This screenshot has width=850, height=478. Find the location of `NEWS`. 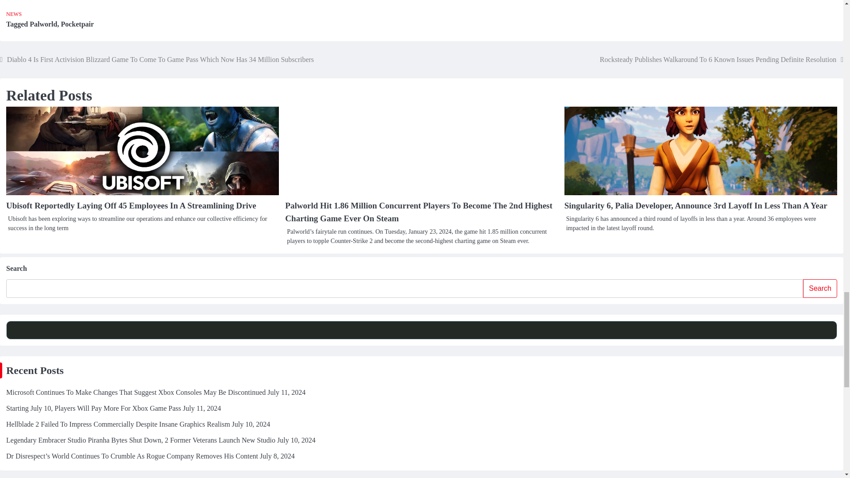

NEWS is located at coordinates (14, 14).